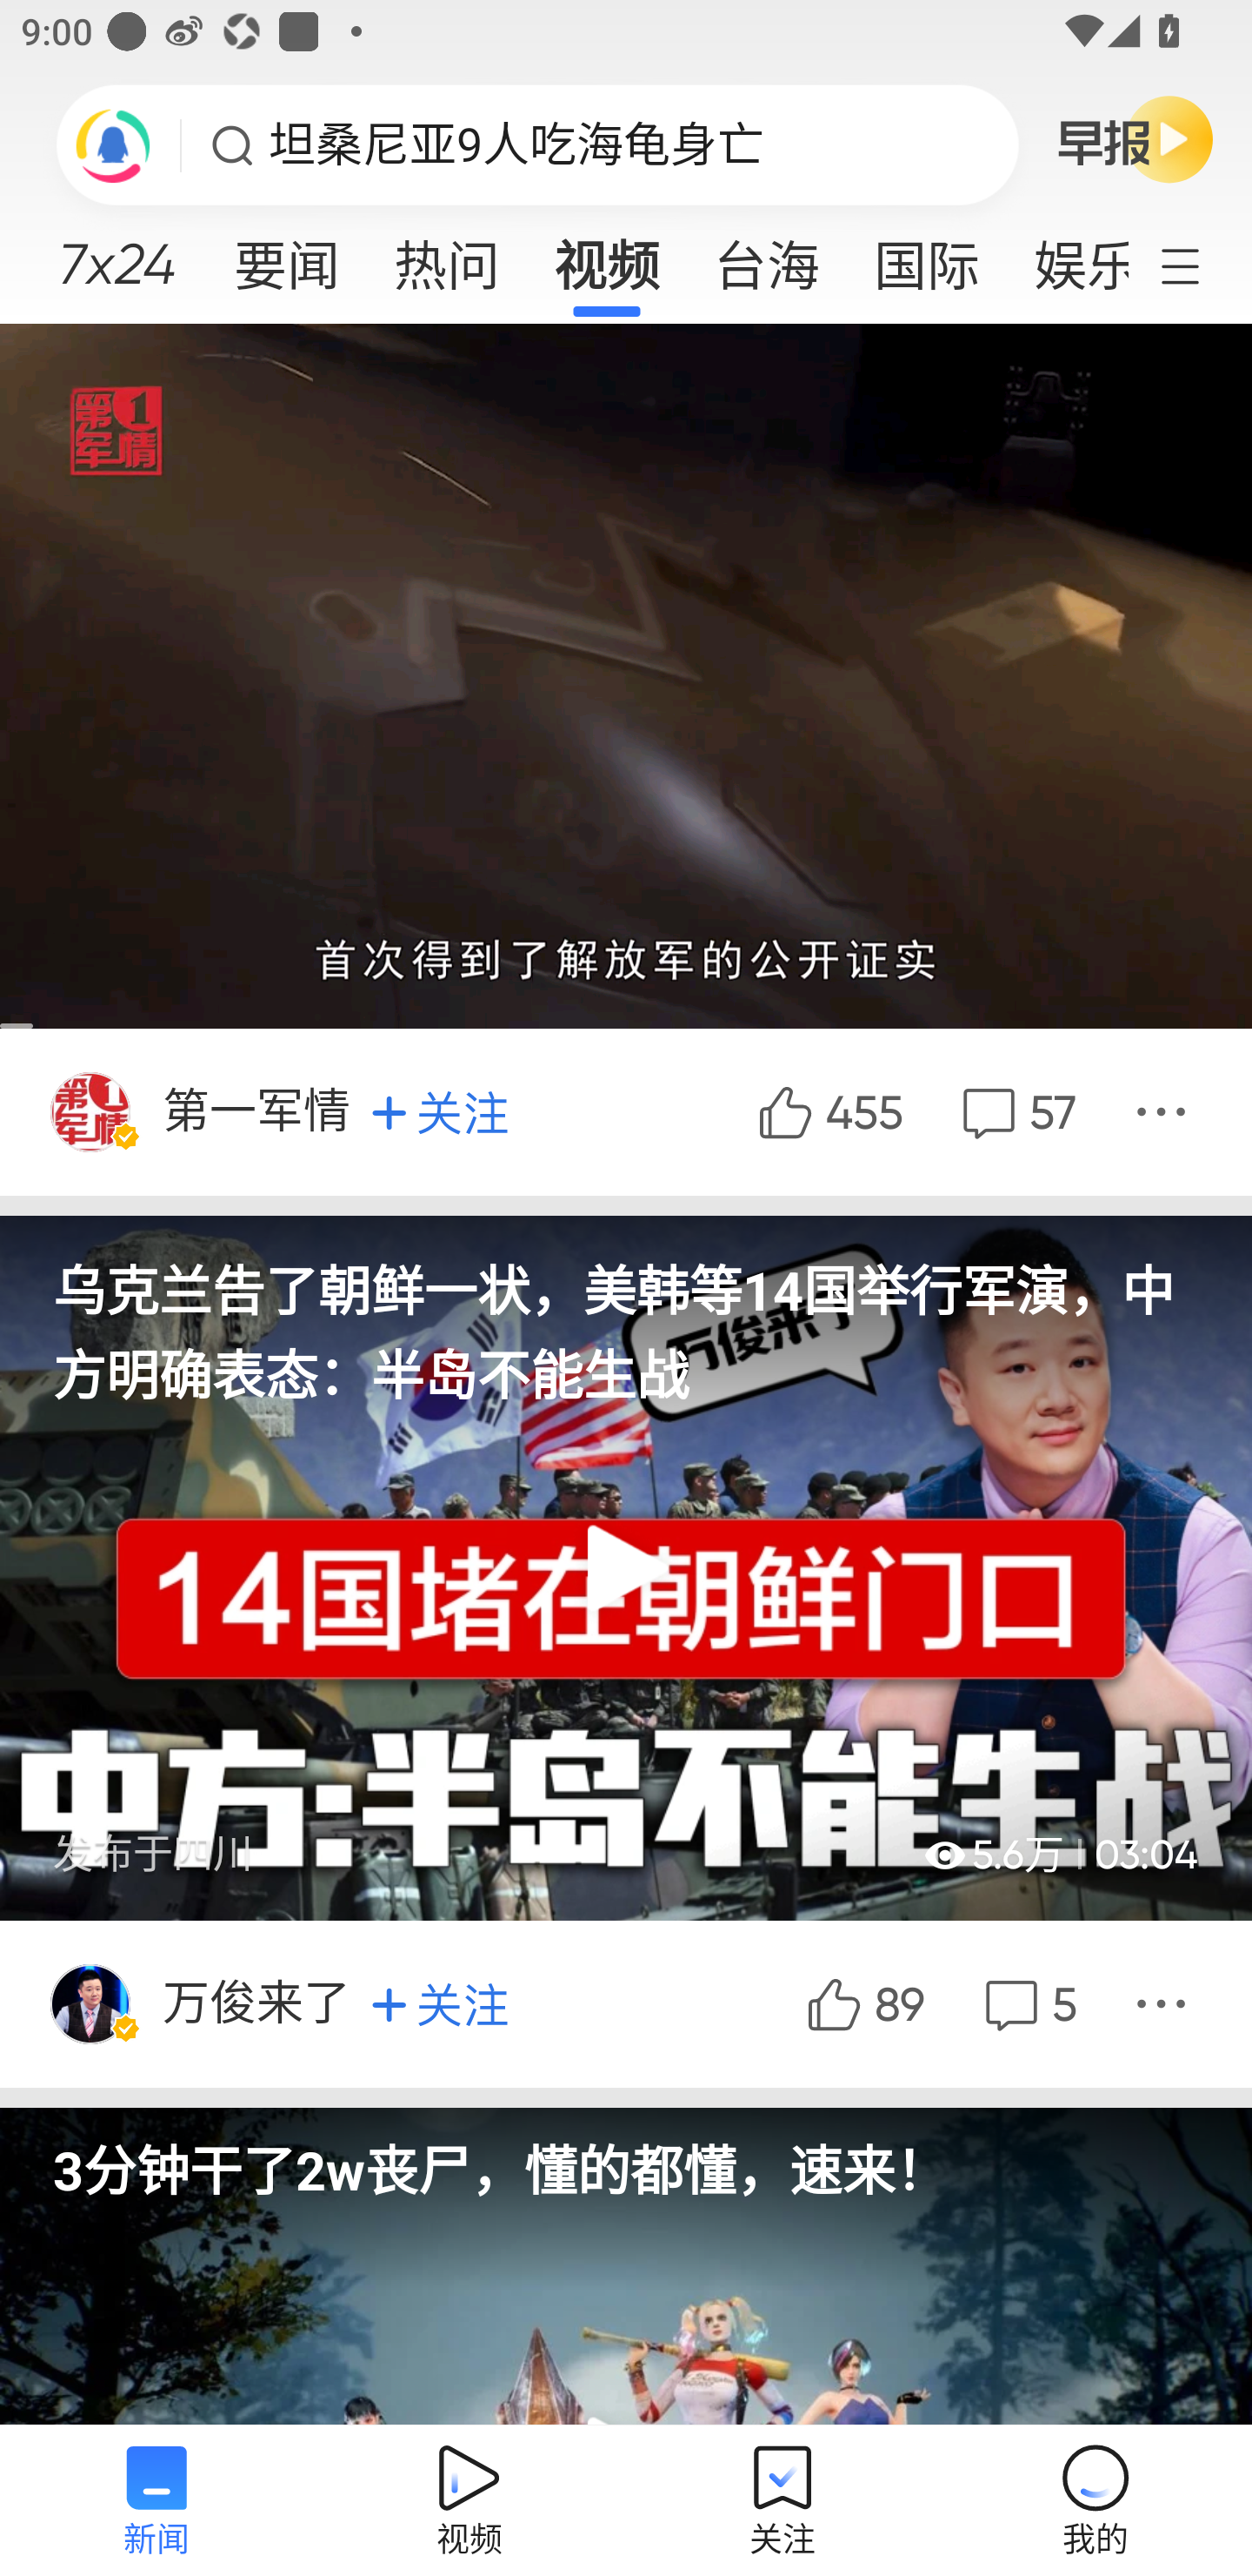 Image resolution: width=1252 pixels, height=2576 pixels. Describe the element at coordinates (286, 256) in the screenshot. I see `要闻` at that location.